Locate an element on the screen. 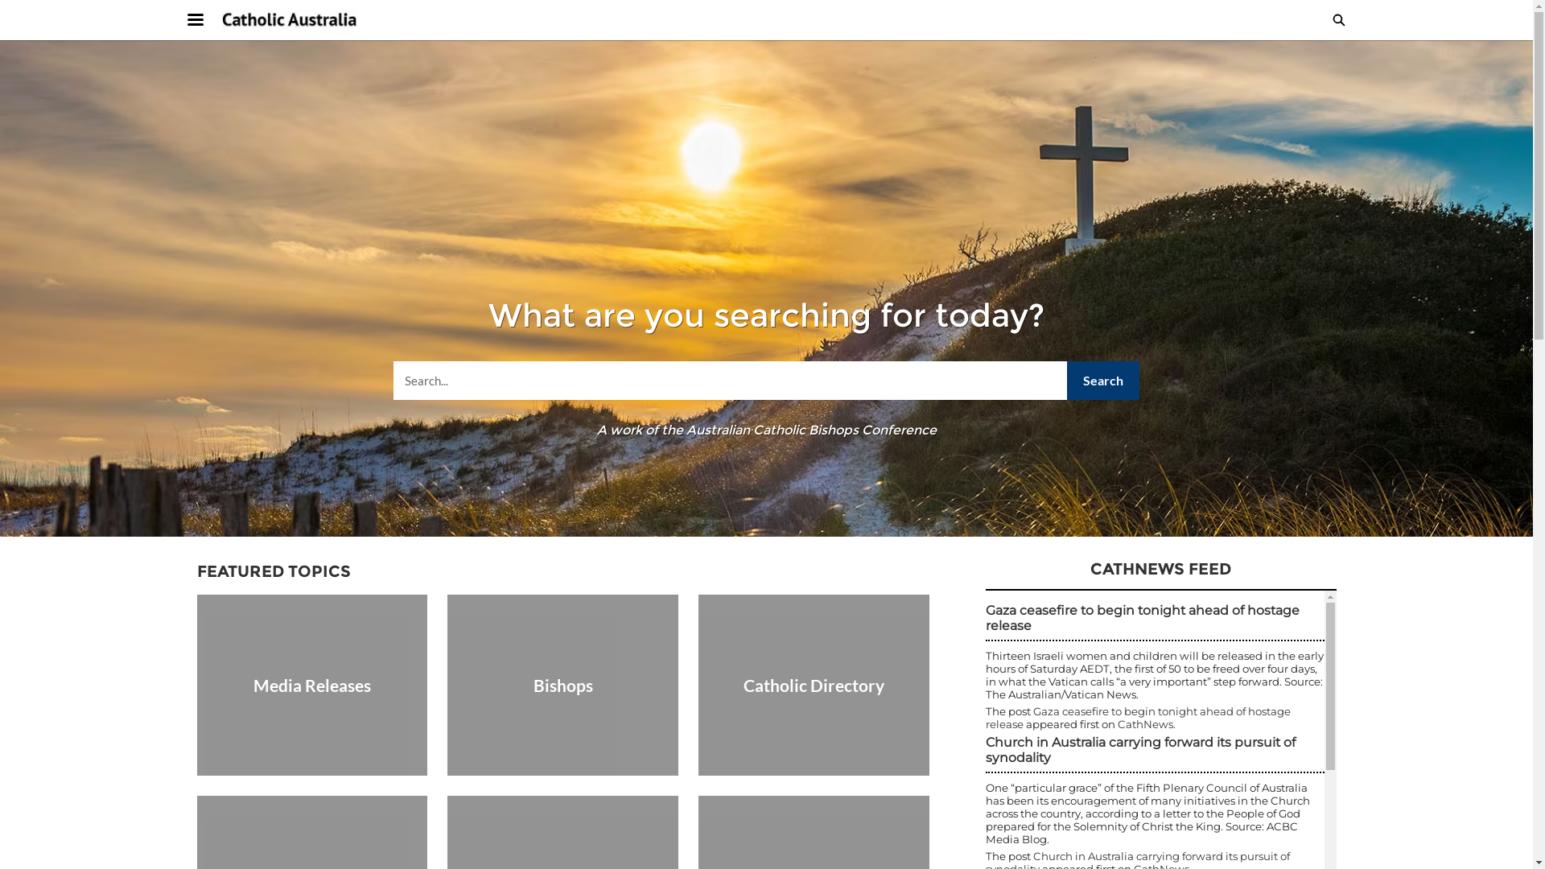  Expand search is located at coordinates (1338, 20).